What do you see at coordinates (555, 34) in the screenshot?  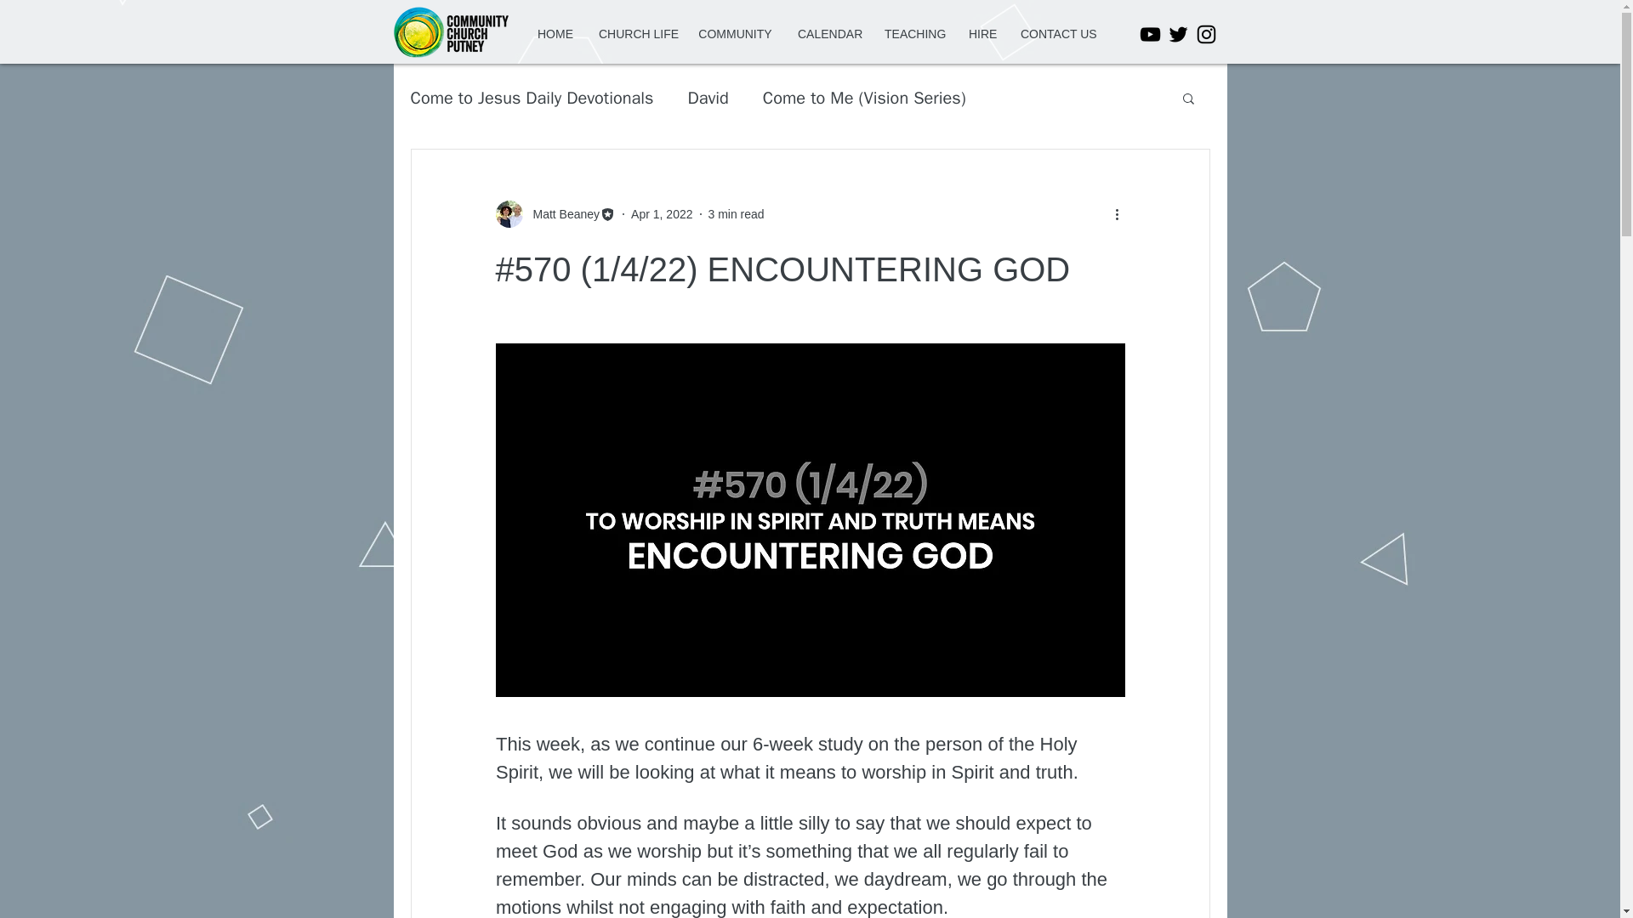 I see `HOME` at bounding box center [555, 34].